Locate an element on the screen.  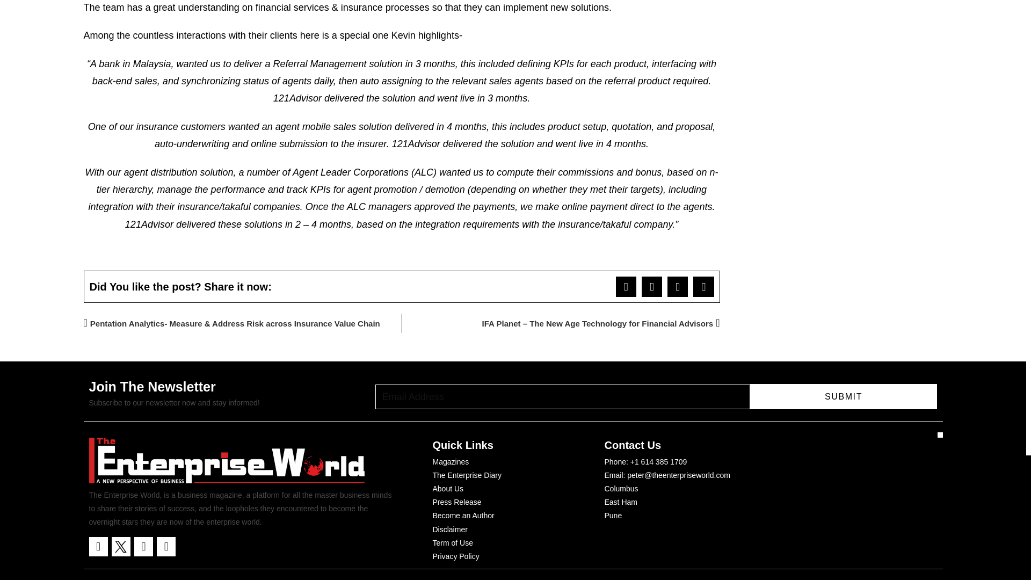
Privacy Policy is located at coordinates (456, 556).